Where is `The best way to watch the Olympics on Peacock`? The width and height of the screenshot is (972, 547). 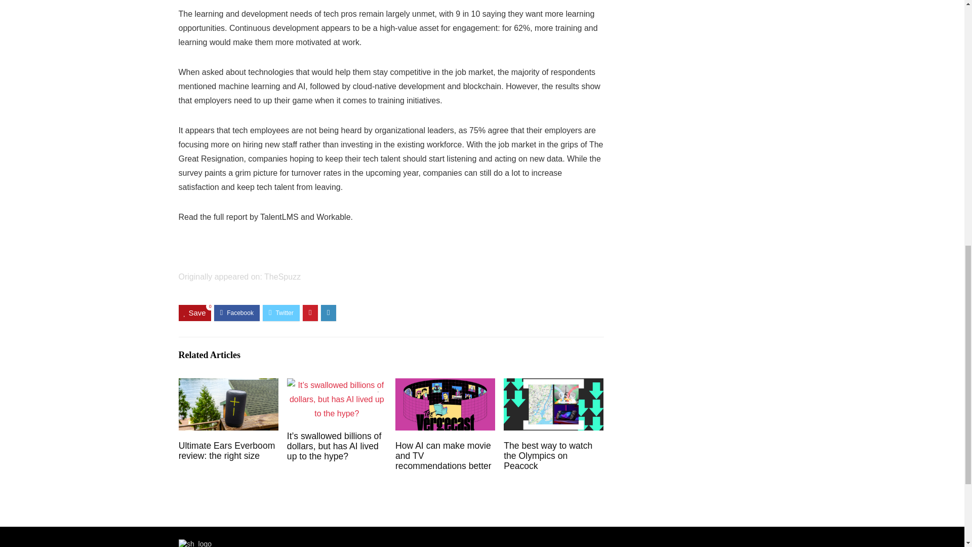
The best way to watch the Olympics on Peacock is located at coordinates (548, 456).